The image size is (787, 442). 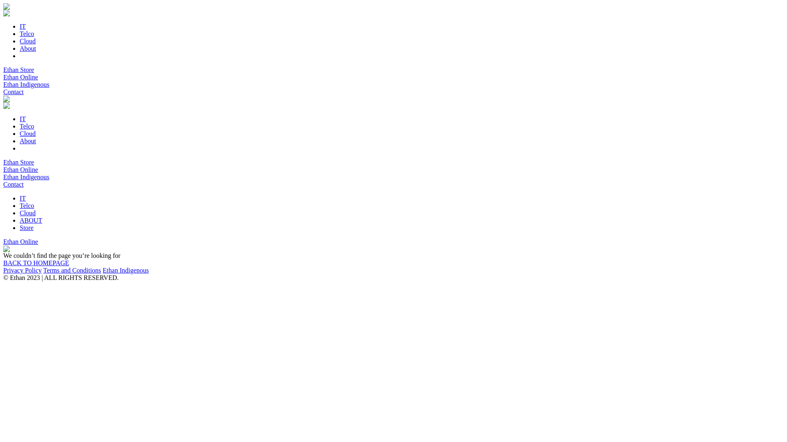 I want to click on Telco, so click(x=27, y=34).